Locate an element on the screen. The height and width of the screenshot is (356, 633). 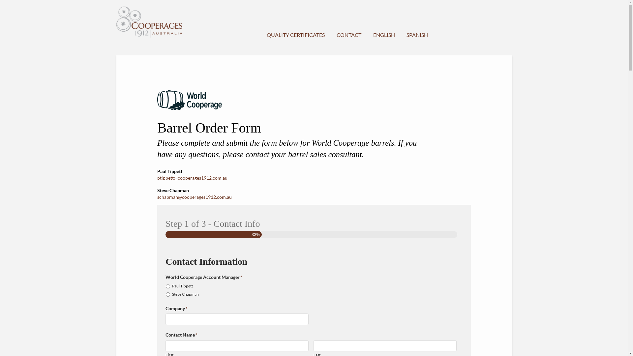
SPANISH is located at coordinates (417, 24).